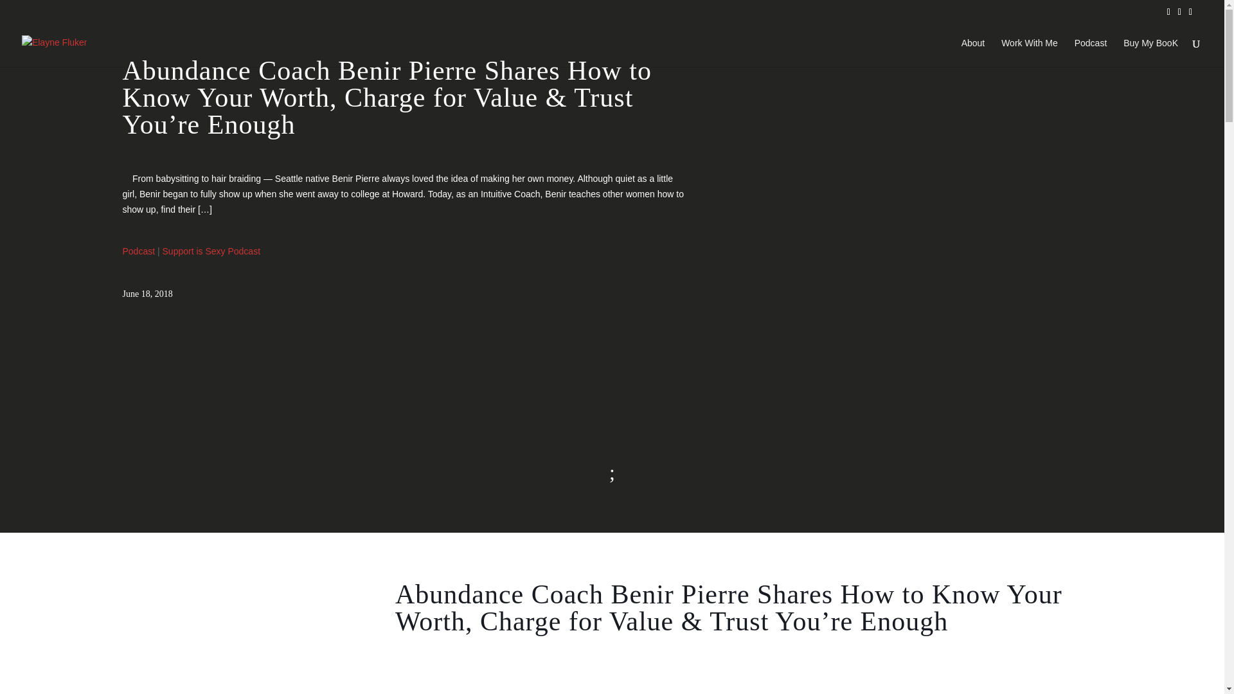 The width and height of the screenshot is (1234, 694). I want to click on Podcast, so click(139, 251).